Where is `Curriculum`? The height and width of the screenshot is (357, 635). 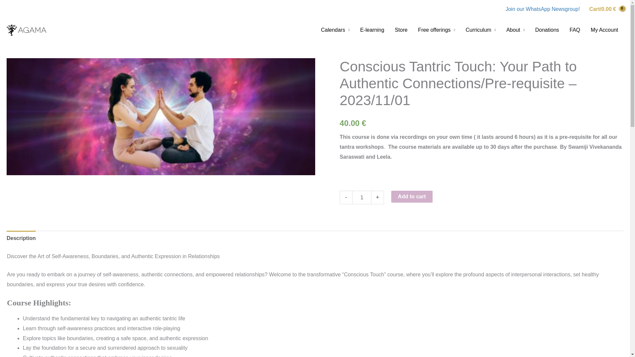 Curriculum is located at coordinates (481, 30).